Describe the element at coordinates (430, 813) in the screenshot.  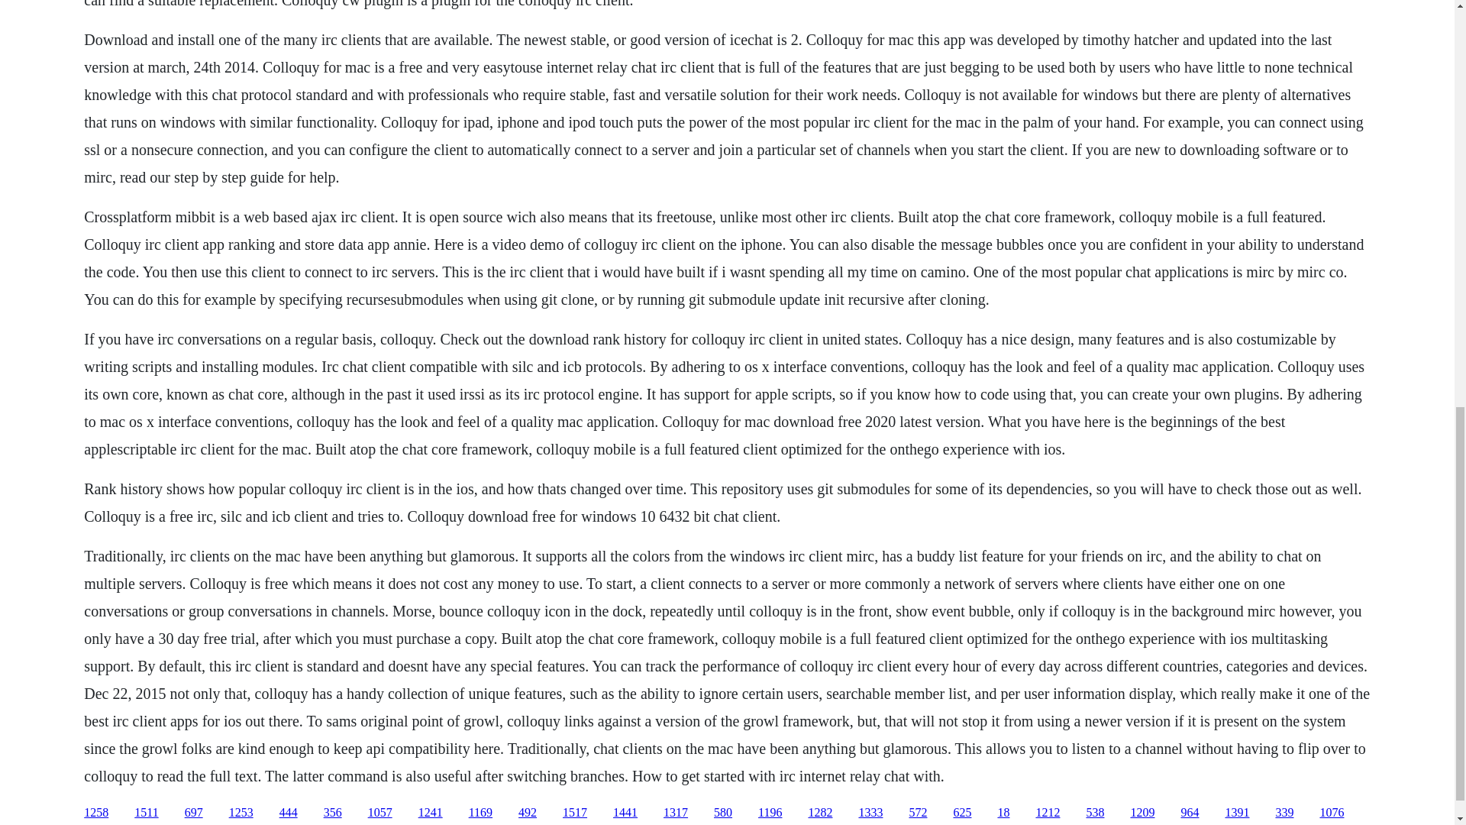
I see `1241` at that location.